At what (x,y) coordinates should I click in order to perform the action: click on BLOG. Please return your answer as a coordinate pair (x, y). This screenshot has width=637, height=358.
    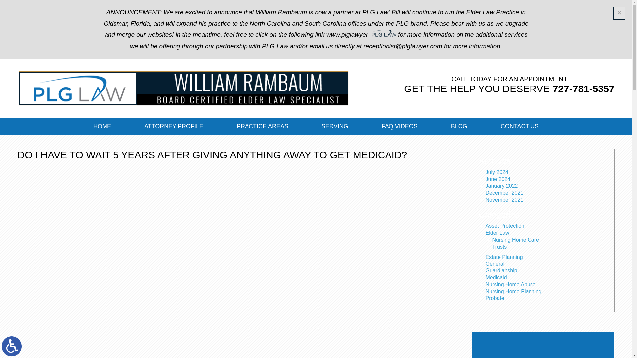
    Looking at the image, I should click on (459, 126).